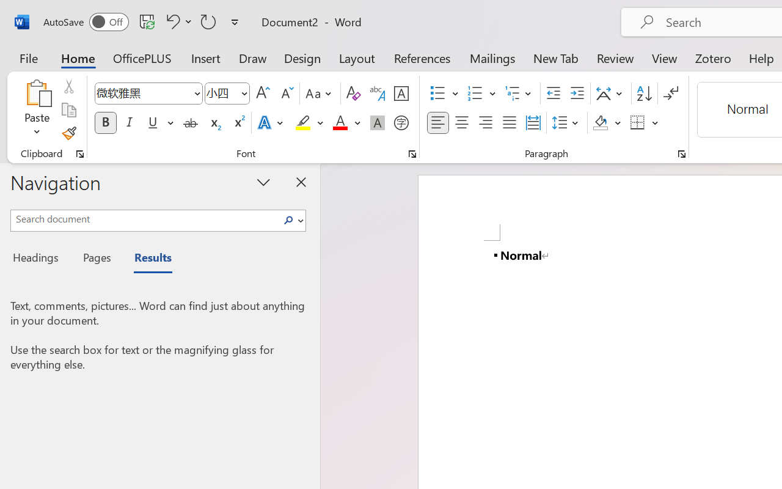  I want to click on View, so click(665, 57).